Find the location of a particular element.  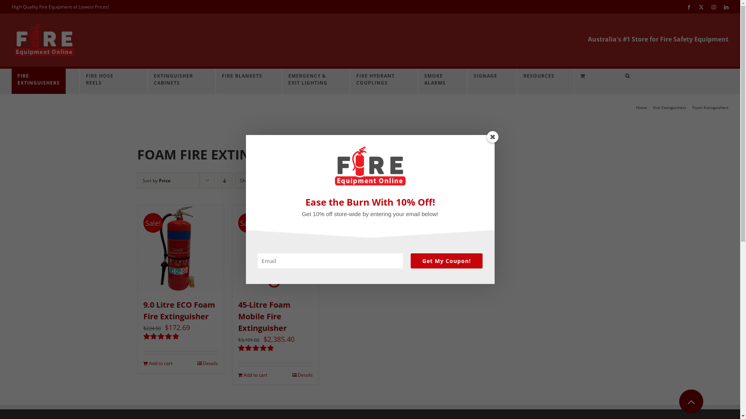

Twitter is located at coordinates (701, 7).